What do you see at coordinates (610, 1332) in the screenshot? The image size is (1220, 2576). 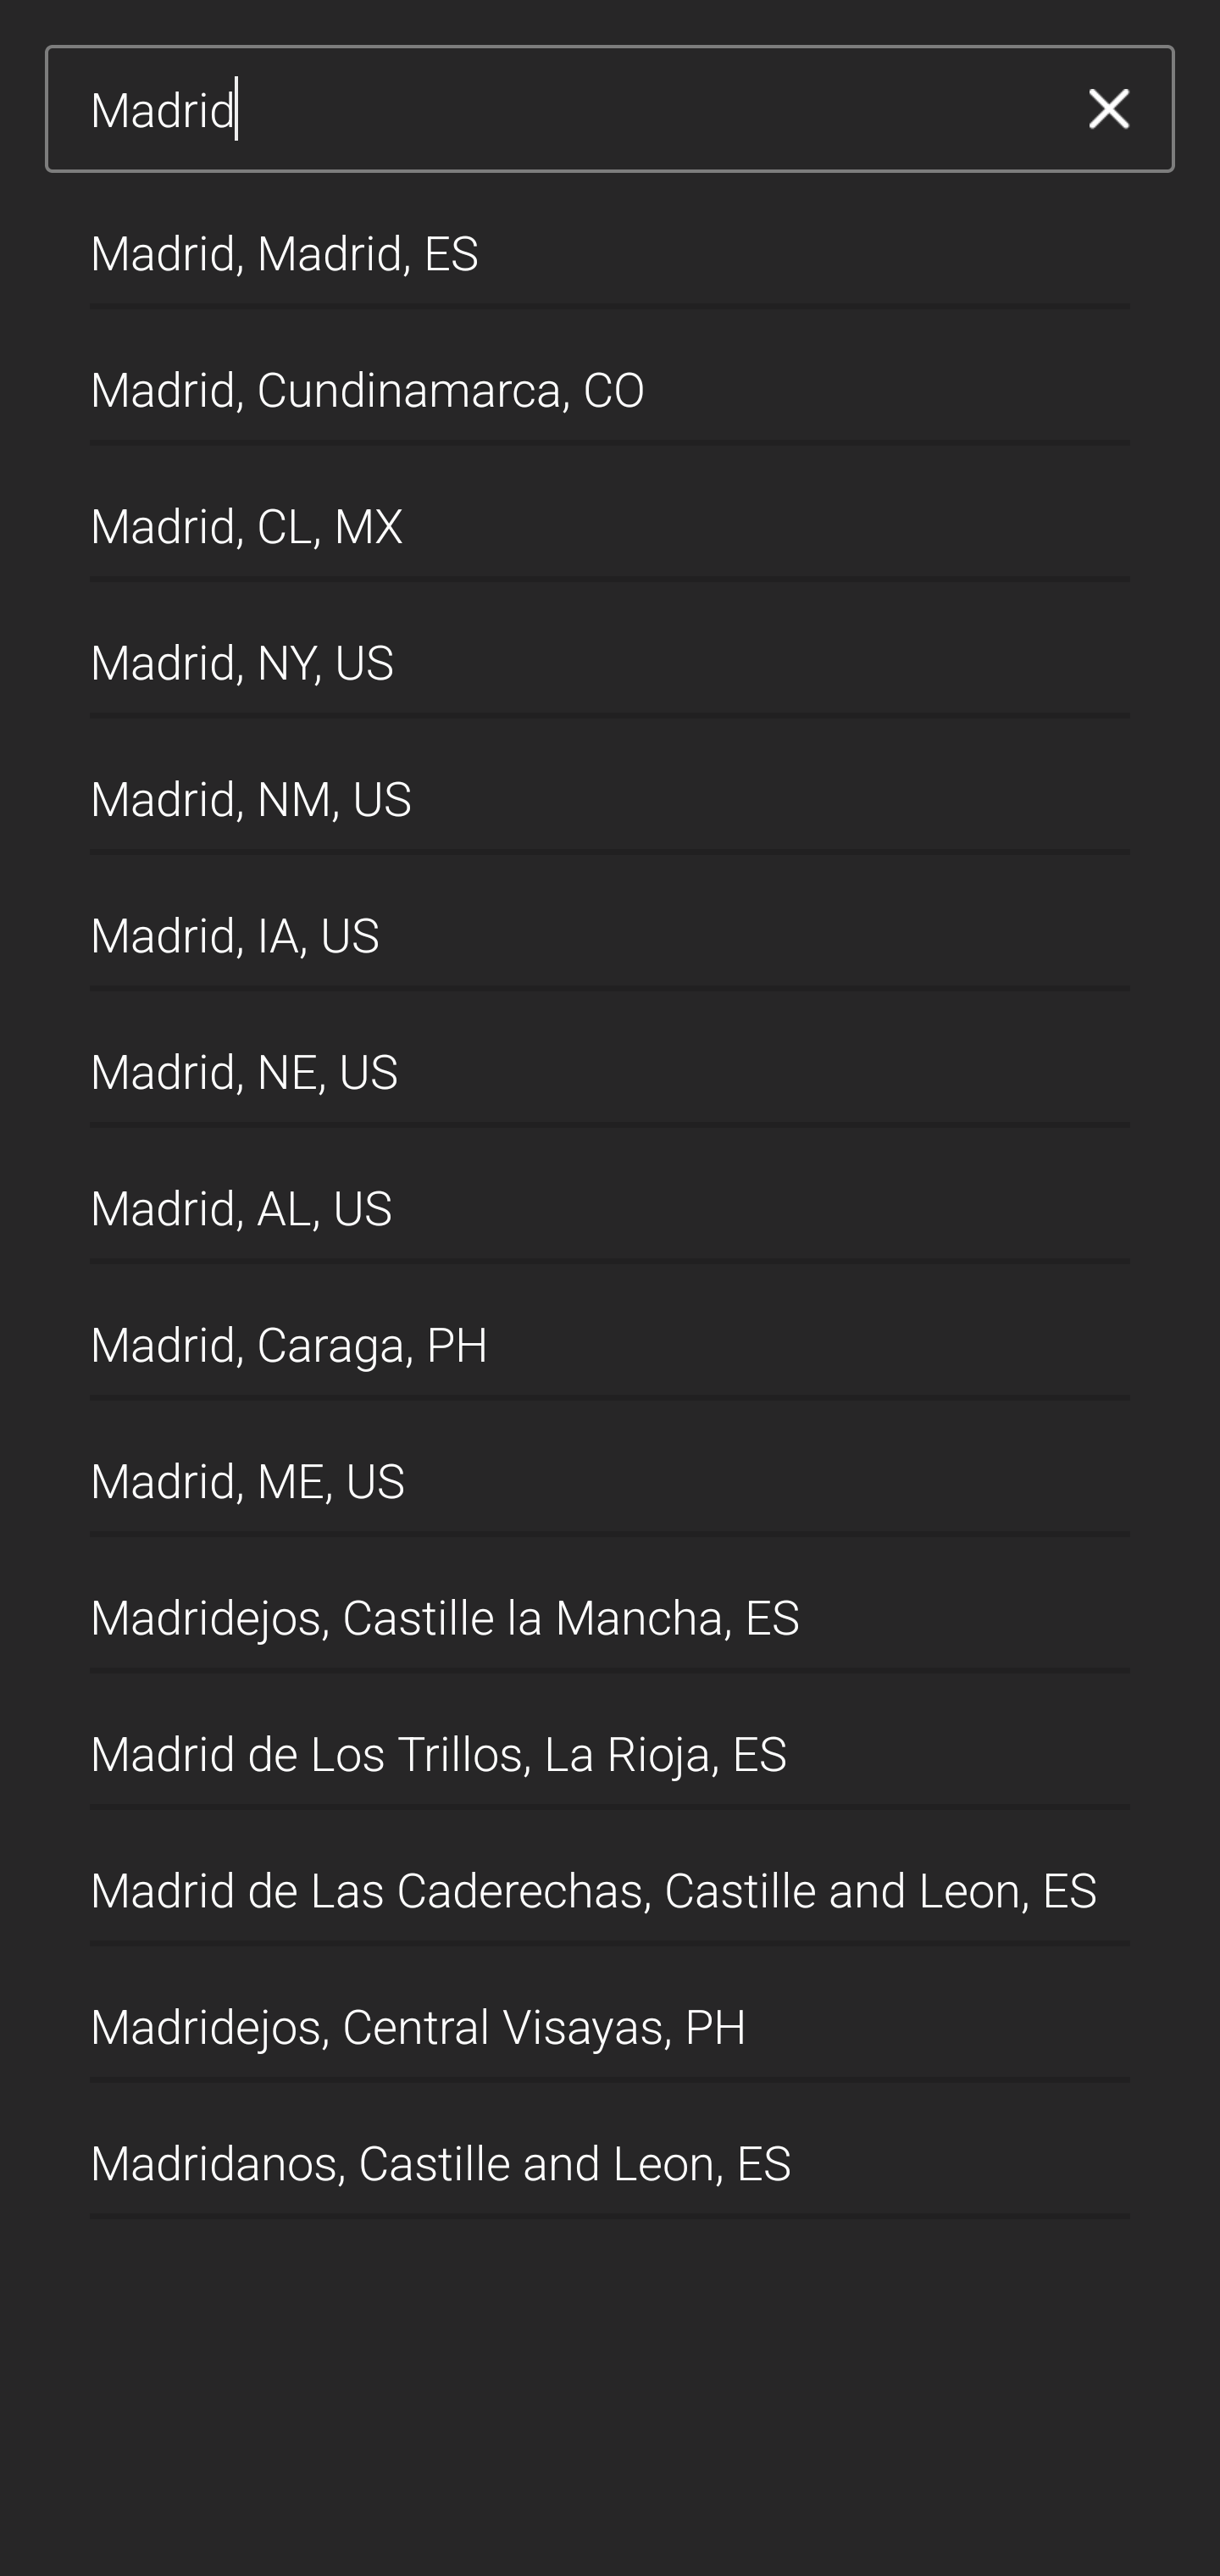 I see `Madrid, Caraga, PH` at bounding box center [610, 1332].